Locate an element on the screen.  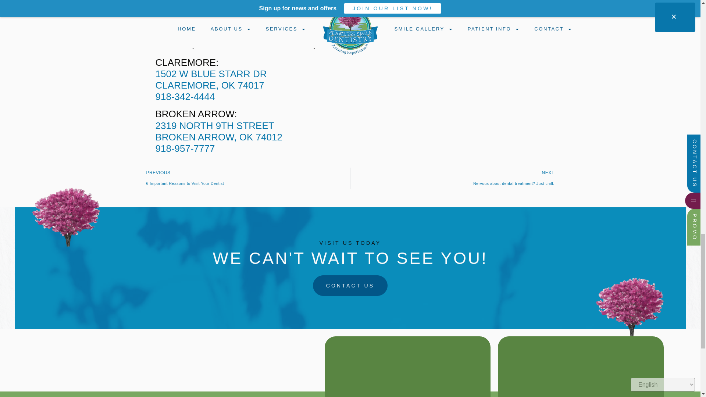
flawless smile dentistry claremore is located at coordinates (581, 368).